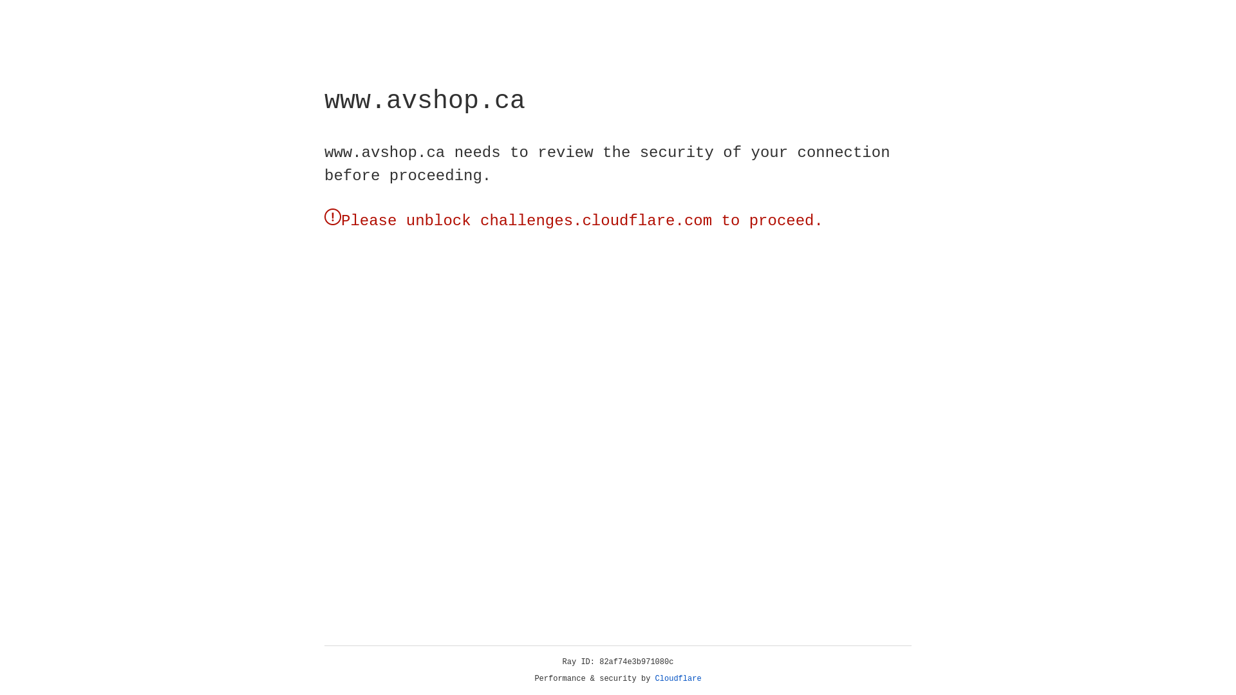  Describe the element at coordinates (679, 679) in the screenshot. I see `Cloudflare` at that location.